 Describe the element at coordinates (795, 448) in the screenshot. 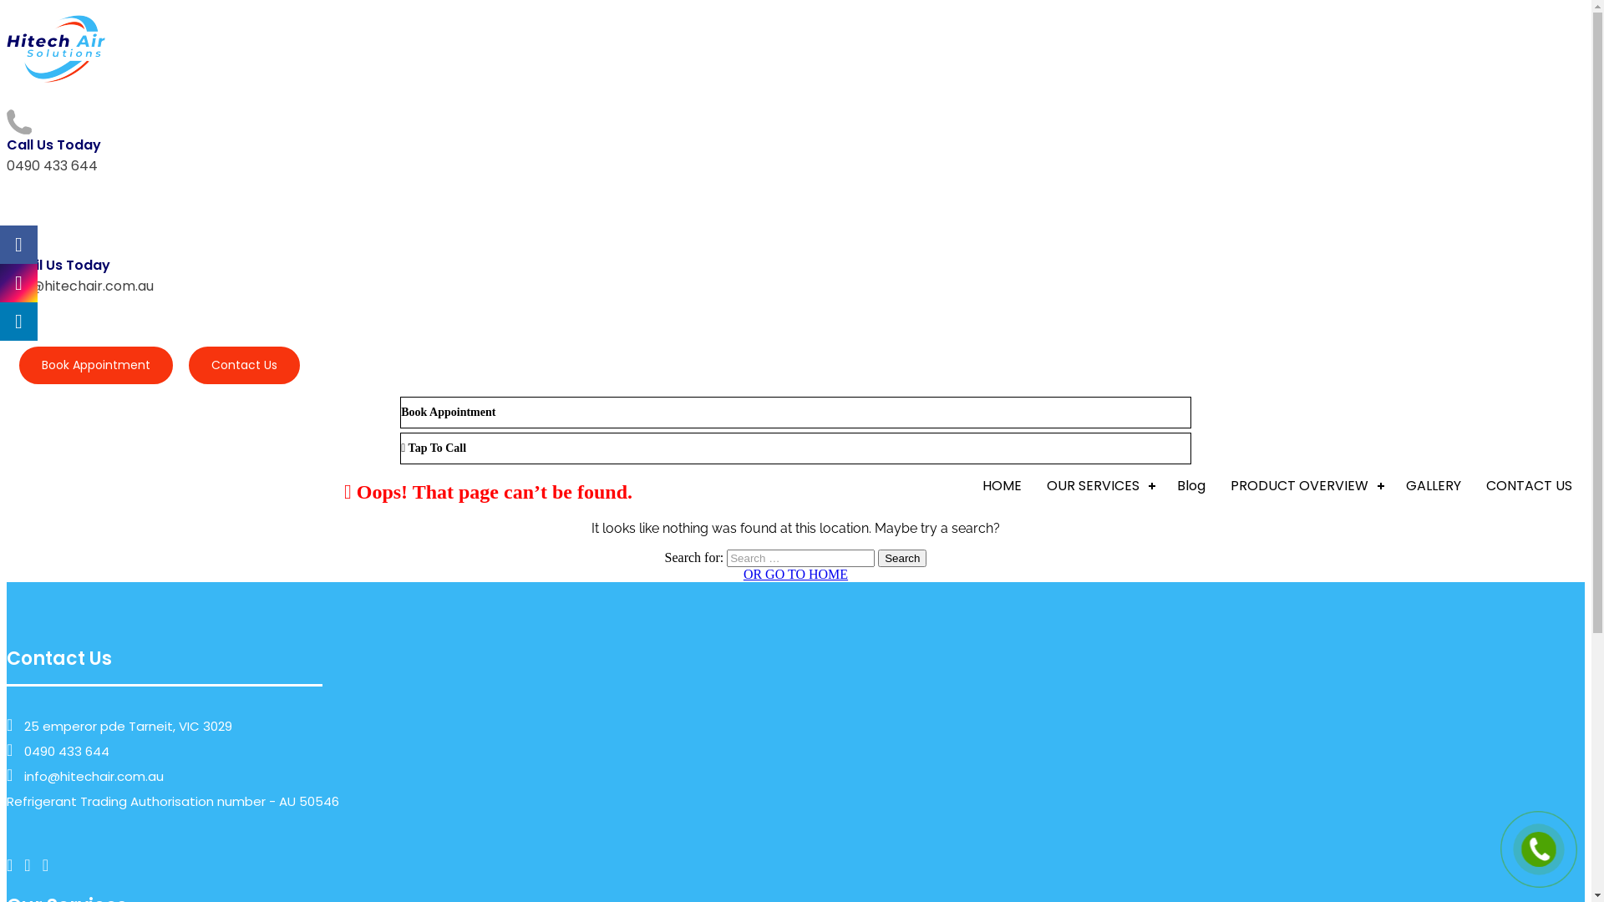

I see `Tap To Call` at that location.